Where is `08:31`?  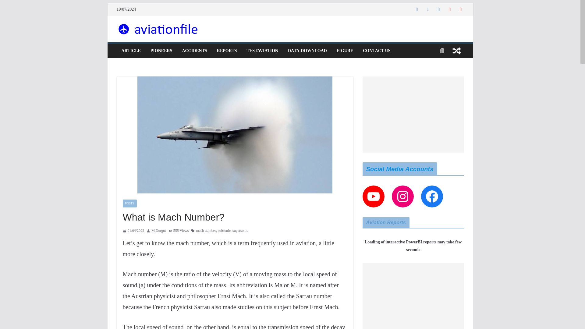 08:31 is located at coordinates (133, 231).